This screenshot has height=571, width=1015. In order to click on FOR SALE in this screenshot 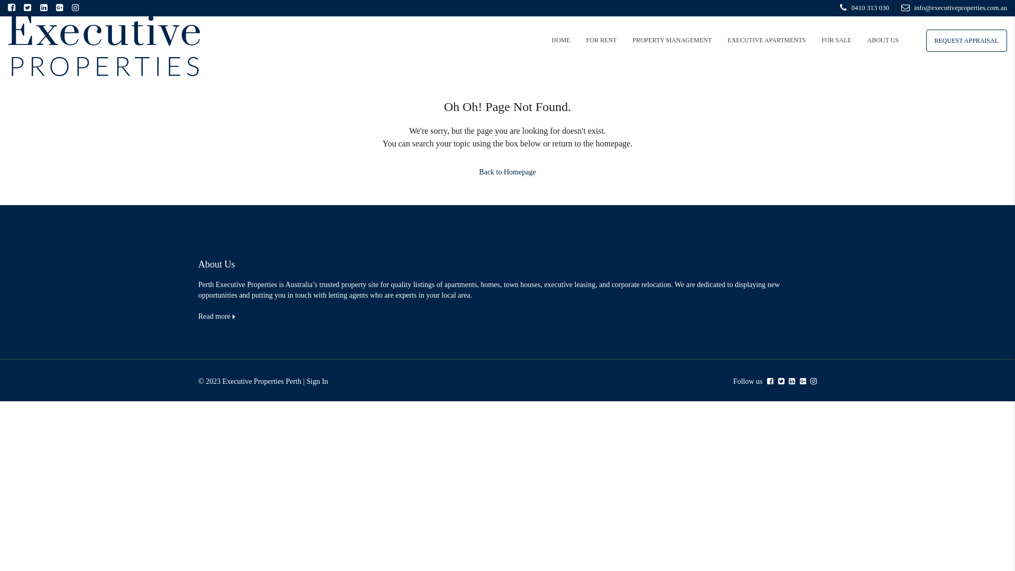, I will do `click(836, 40)`.